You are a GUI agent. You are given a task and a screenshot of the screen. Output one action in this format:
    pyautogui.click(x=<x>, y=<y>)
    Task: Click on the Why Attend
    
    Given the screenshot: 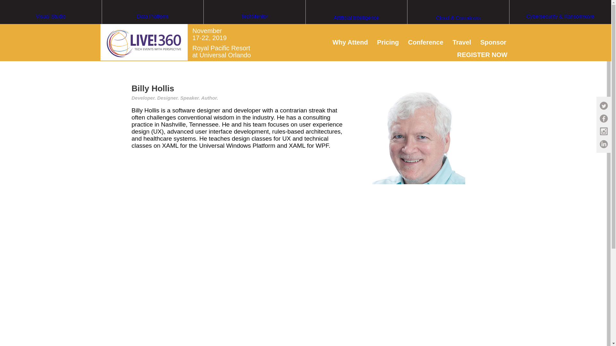 What is the action you would take?
    pyautogui.click(x=350, y=42)
    